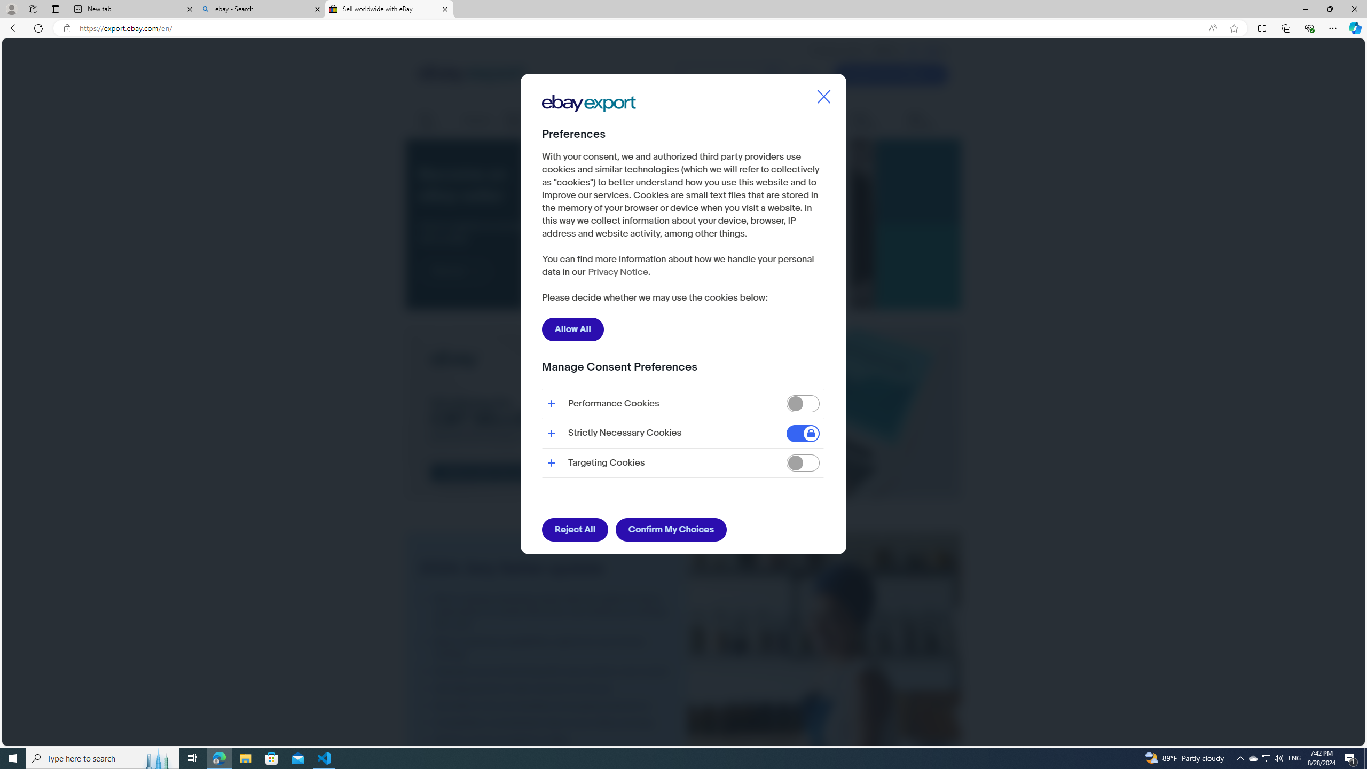  What do you see at coordinates (824, 712) in the screenshot?
I see `2024 July Seller update` at bounding box center [824, 712].